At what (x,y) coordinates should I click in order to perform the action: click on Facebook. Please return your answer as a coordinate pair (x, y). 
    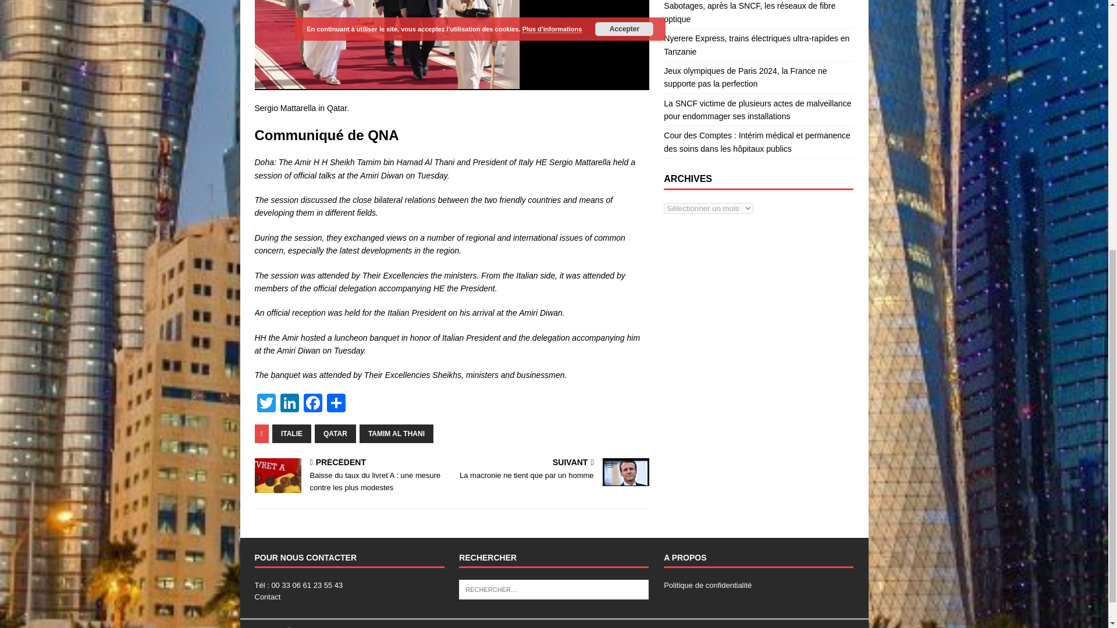
    Looking at the image, I should click on (313, 404).